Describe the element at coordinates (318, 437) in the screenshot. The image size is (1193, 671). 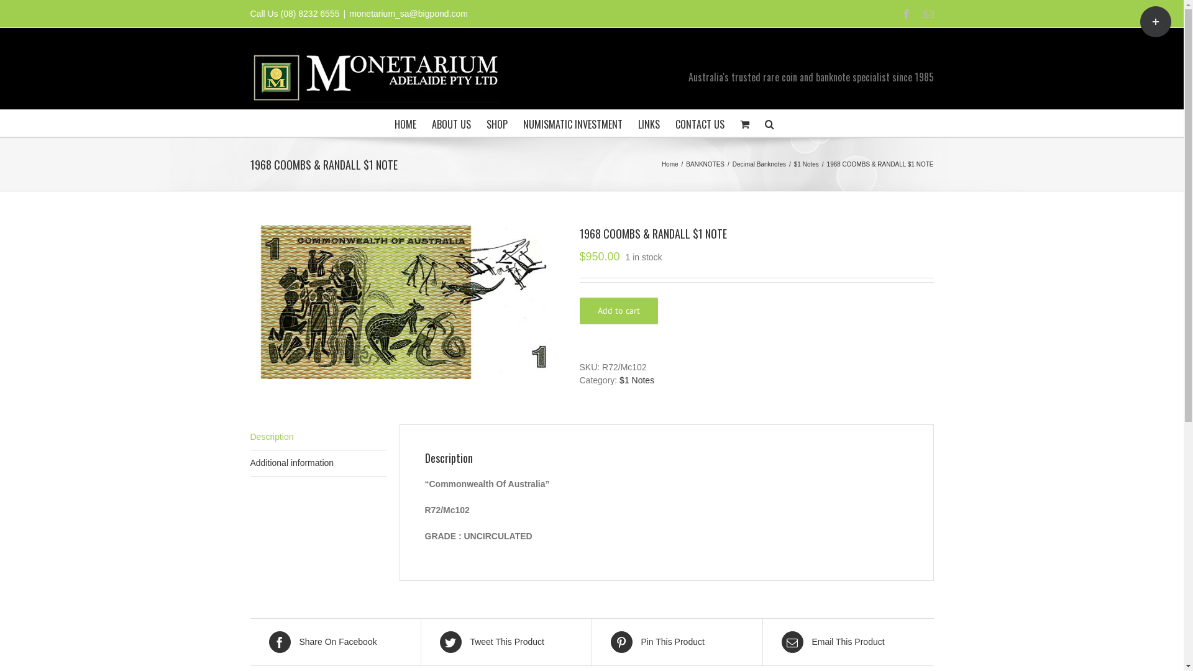
I see `Description` at that location.